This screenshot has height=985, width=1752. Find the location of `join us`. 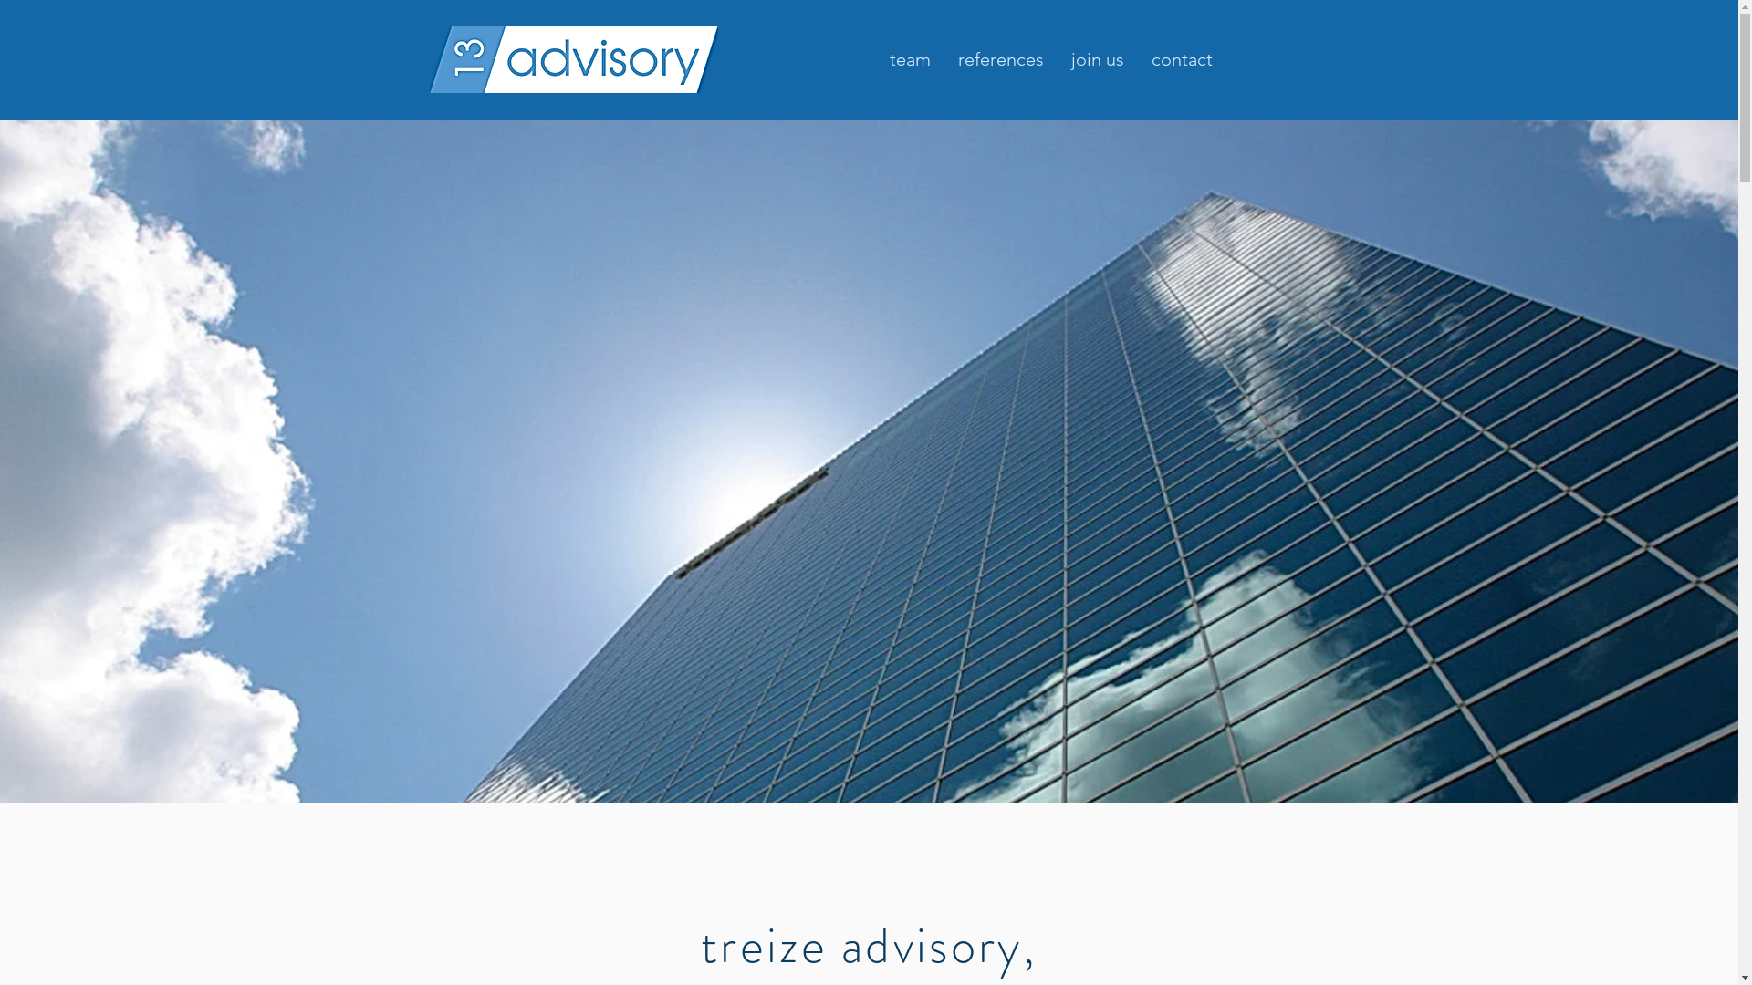

join us is located at coordinates (1097, 60).